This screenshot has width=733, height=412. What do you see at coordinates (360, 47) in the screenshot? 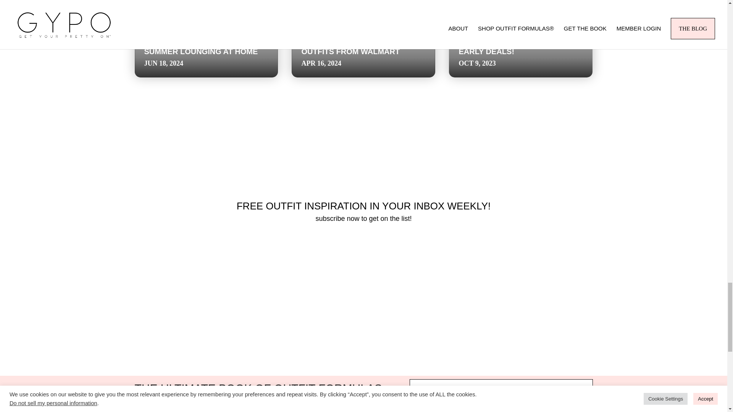
I see `MIX AND MATCH ACTIVE WEAR OUTFITS FROM WALMART` at bounding box center [360, 47].